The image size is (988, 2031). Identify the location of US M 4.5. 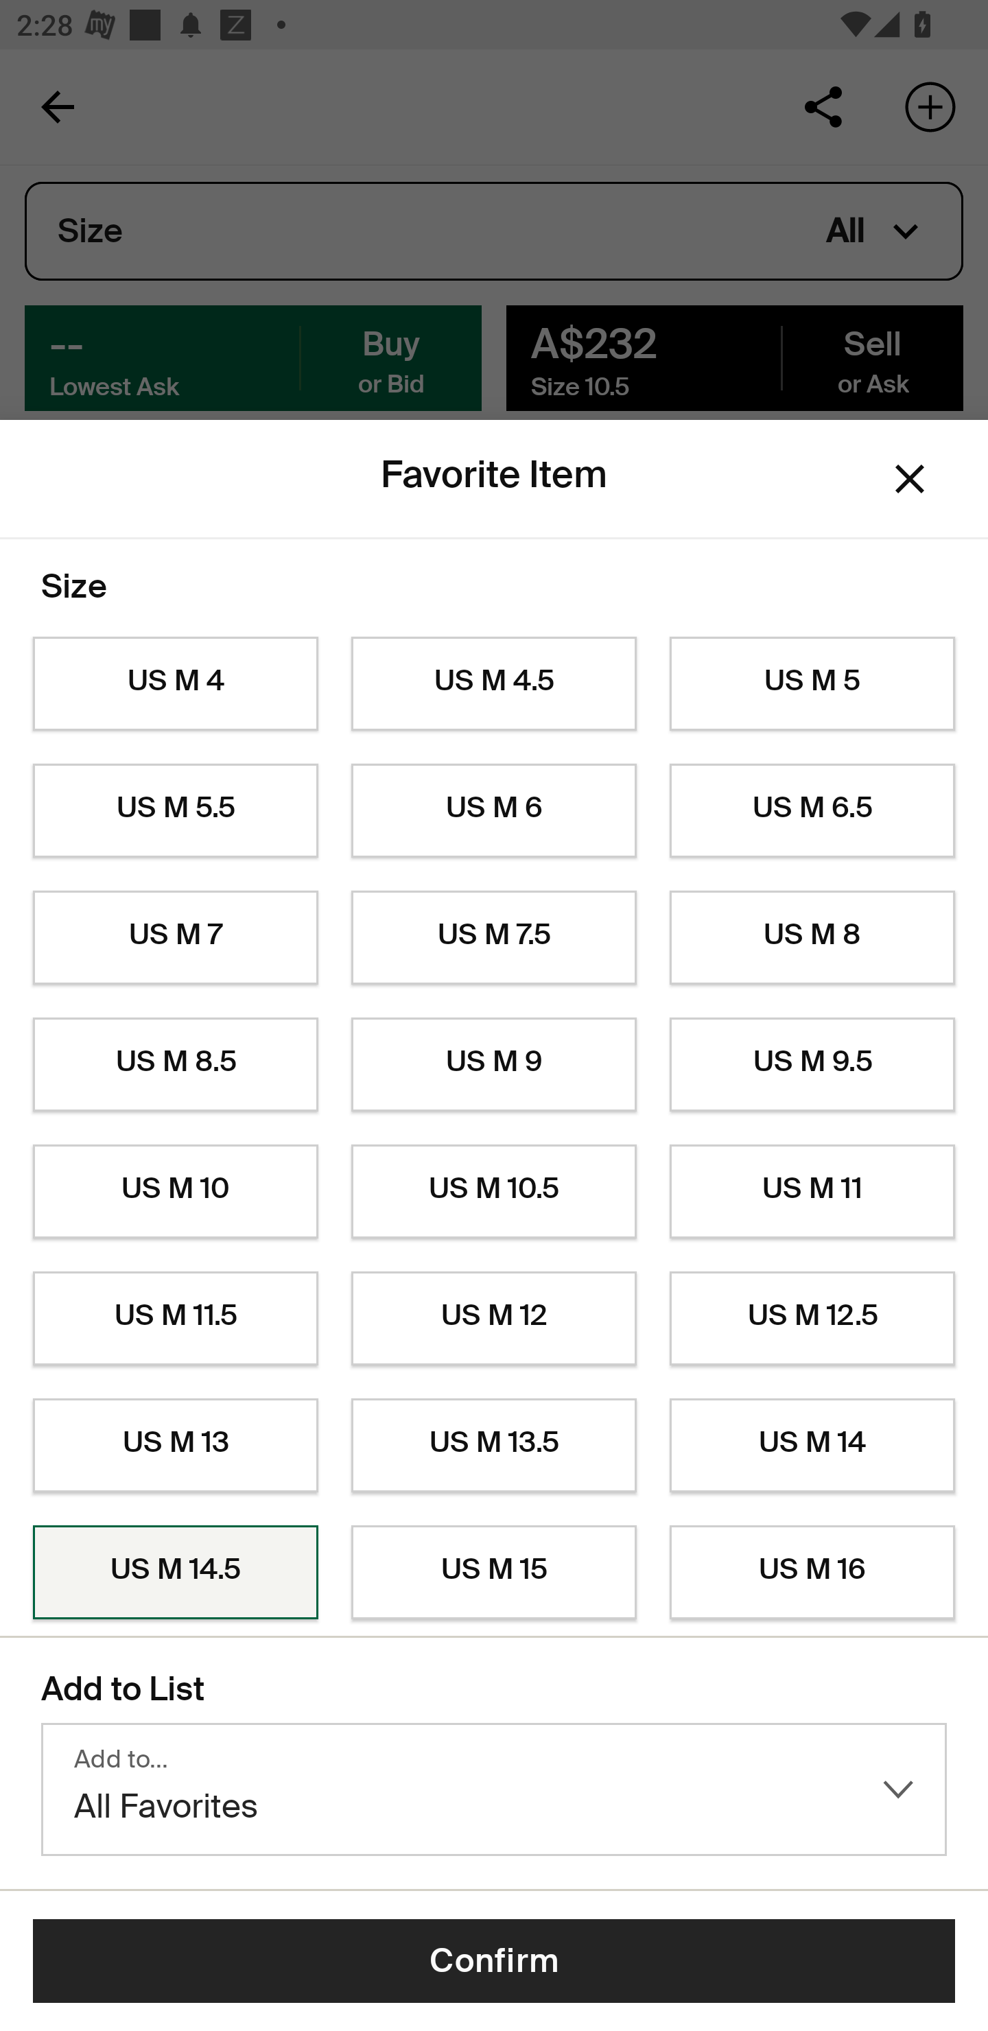
(494, 683).